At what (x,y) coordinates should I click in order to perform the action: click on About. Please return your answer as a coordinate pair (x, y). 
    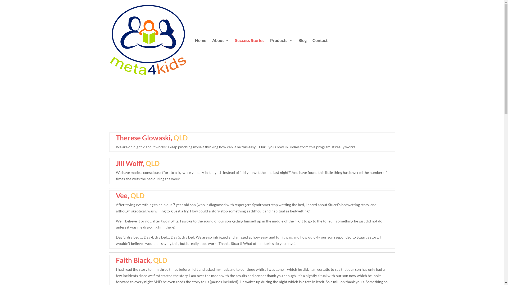
    Looking at the image, I should click on (221, 41).